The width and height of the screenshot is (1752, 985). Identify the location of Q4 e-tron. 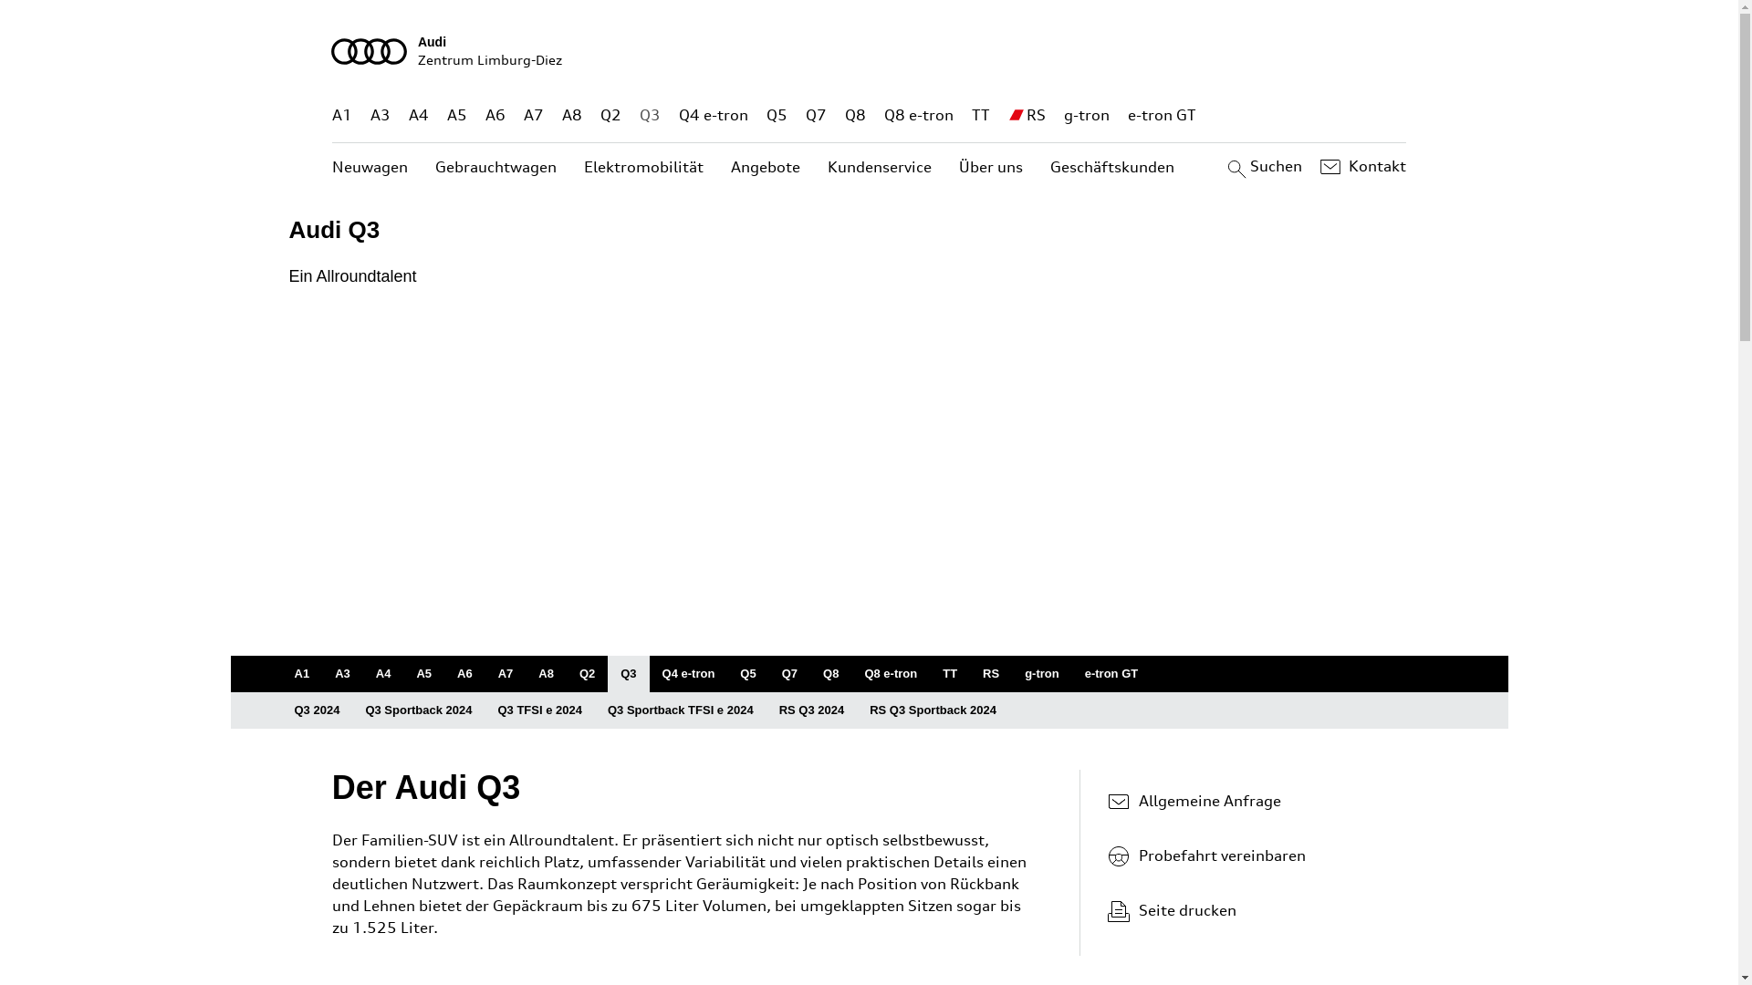
(689, 673).